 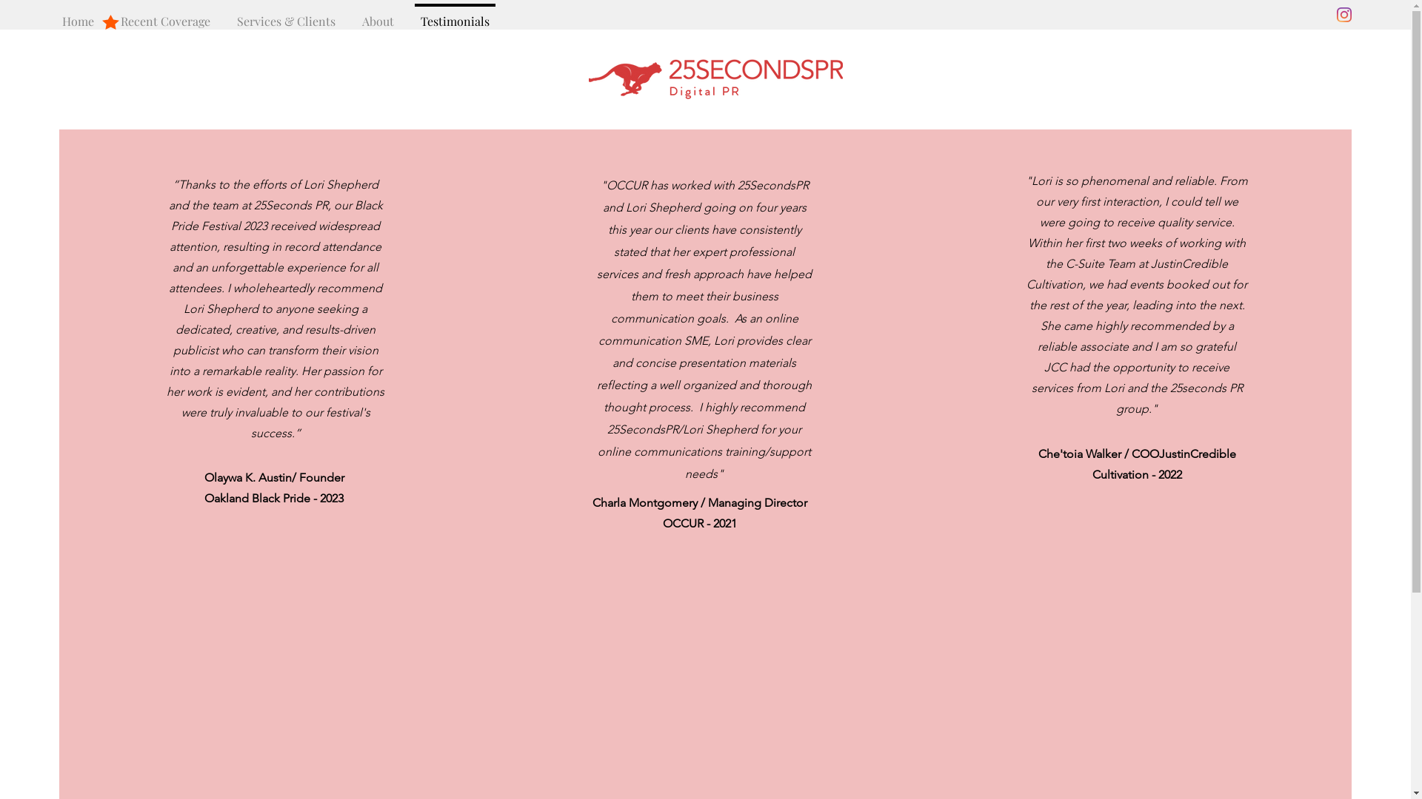 I want to click on Recent Coverage, so click(x=166, y=15).